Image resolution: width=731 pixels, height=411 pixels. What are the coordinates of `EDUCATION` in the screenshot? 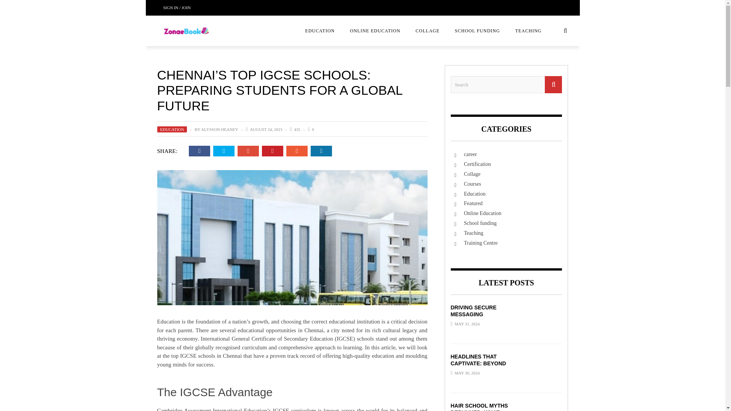 It's located at (320, 30).